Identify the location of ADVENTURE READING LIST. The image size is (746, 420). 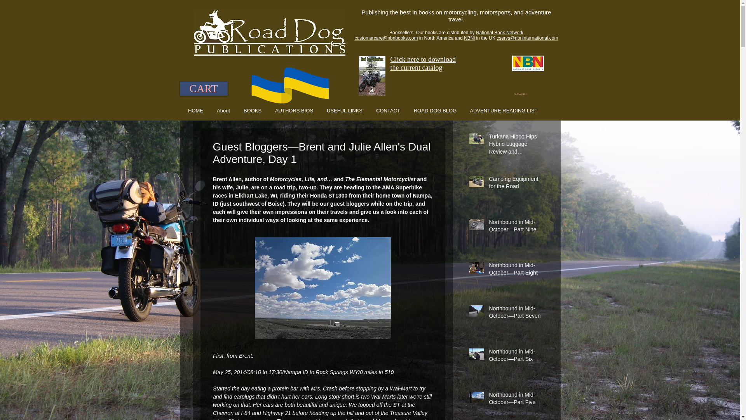
(504, 110).